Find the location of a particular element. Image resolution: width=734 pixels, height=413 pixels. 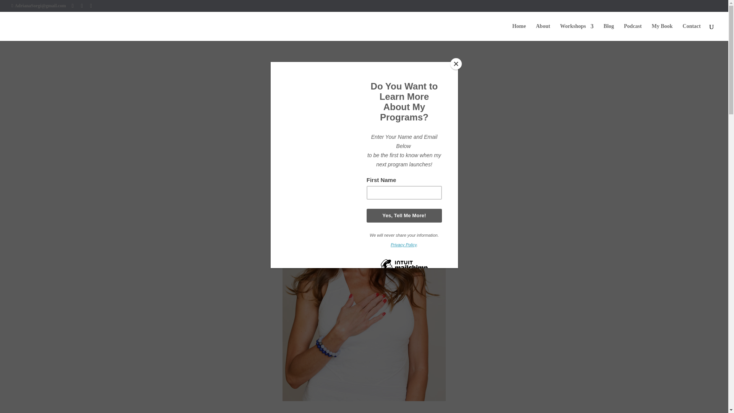

Contact is located at coordinates (692, 32).